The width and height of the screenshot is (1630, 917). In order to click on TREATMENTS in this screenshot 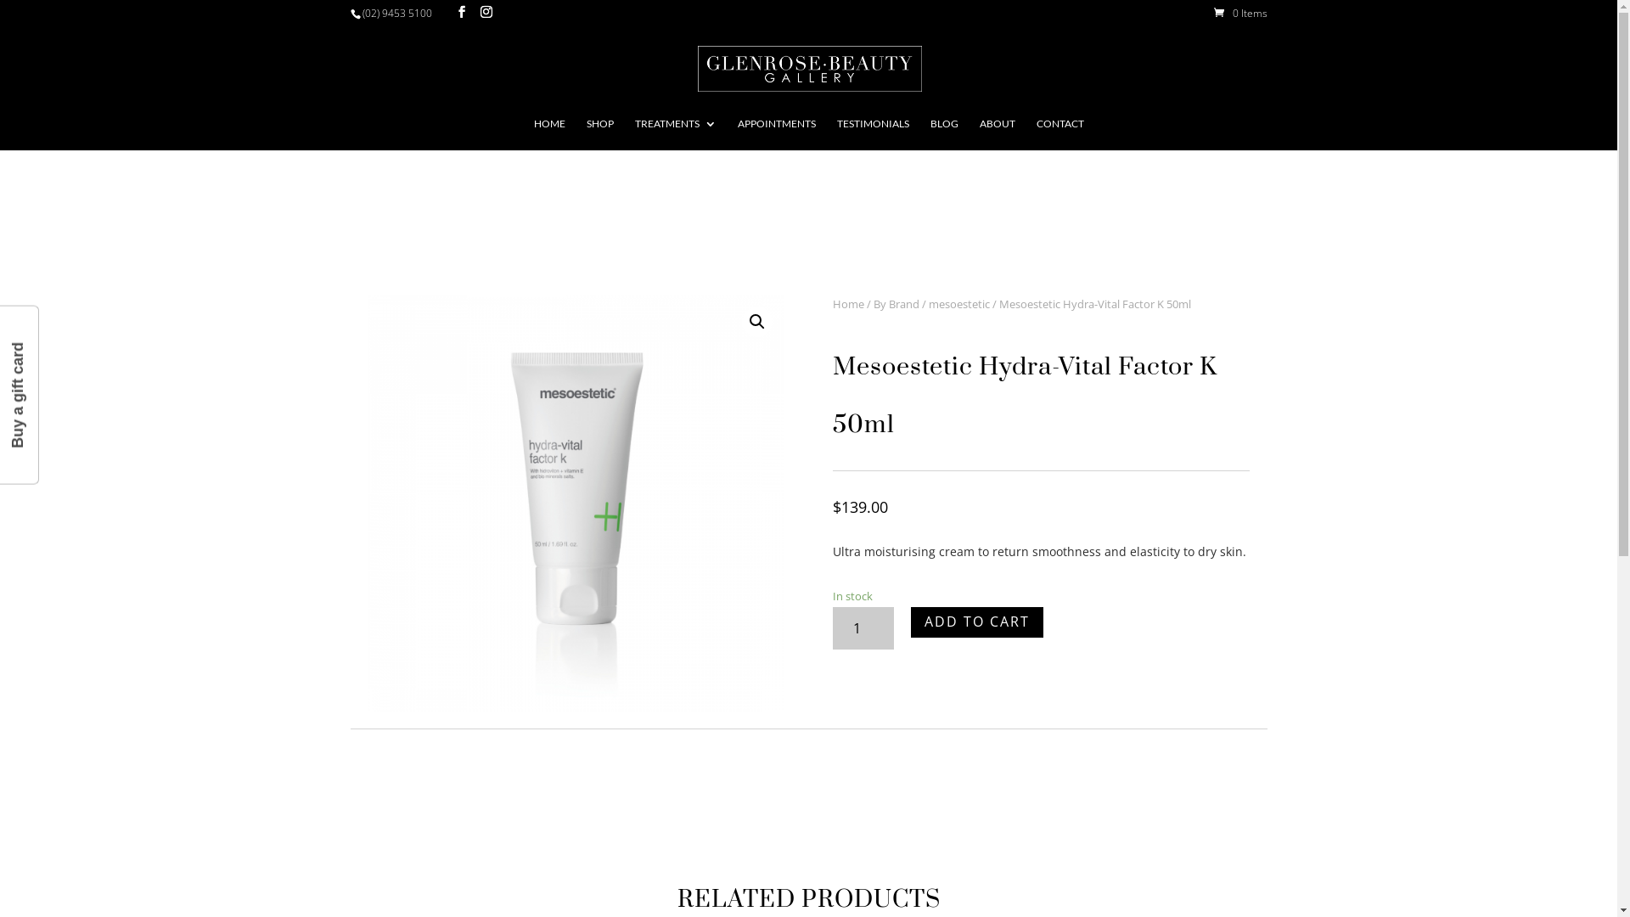, I will do `click(676, 134)`.